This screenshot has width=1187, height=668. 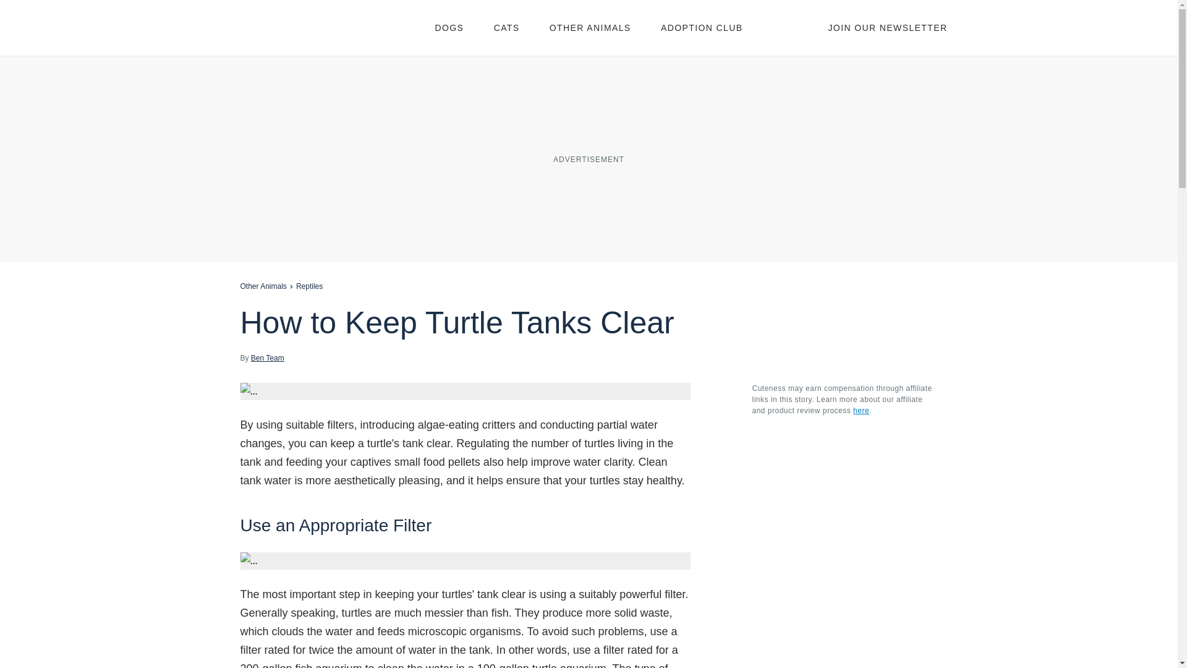 What do you see at coordinates (861, 410) in the screenshot?
I see `Learn more about our affiliate and product review process` at bounding box center [861, 410].